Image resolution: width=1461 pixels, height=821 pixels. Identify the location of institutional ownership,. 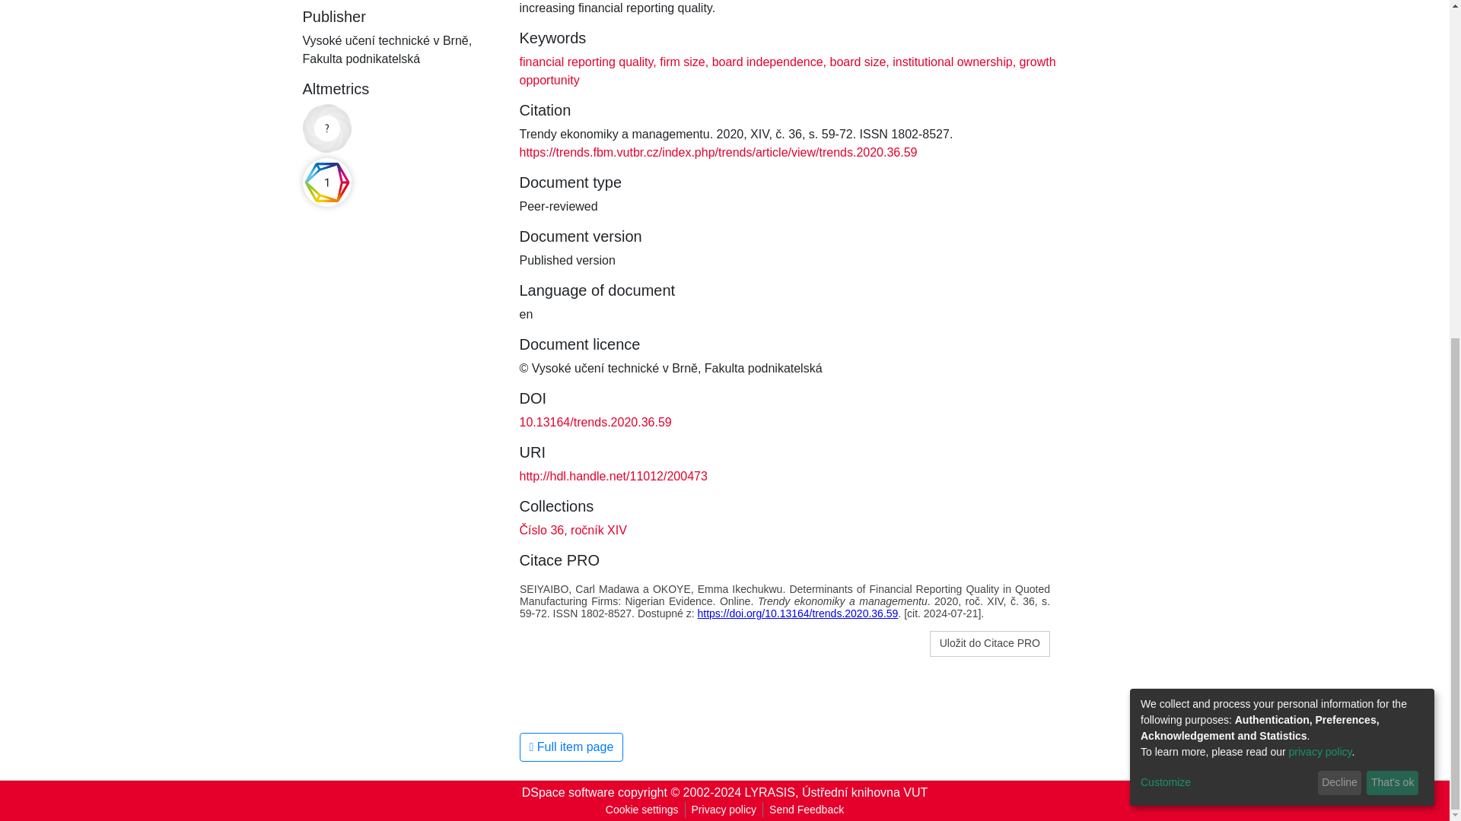
(953, 62).